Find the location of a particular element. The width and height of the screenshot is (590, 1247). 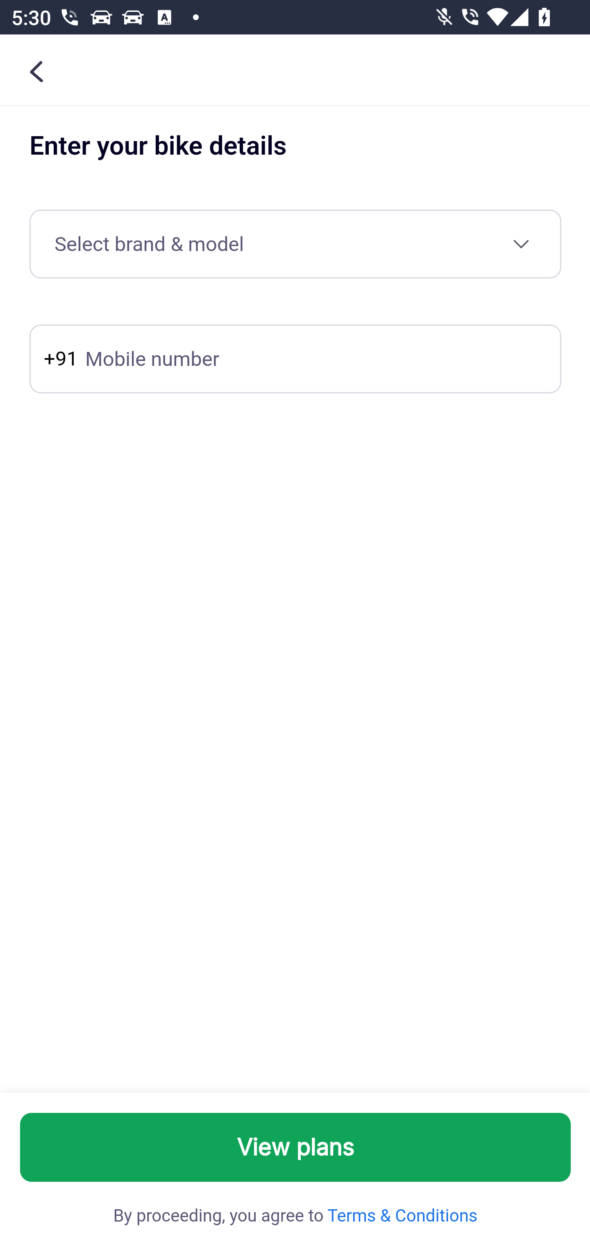

Mobile number  is located at coordinates (295, 359).